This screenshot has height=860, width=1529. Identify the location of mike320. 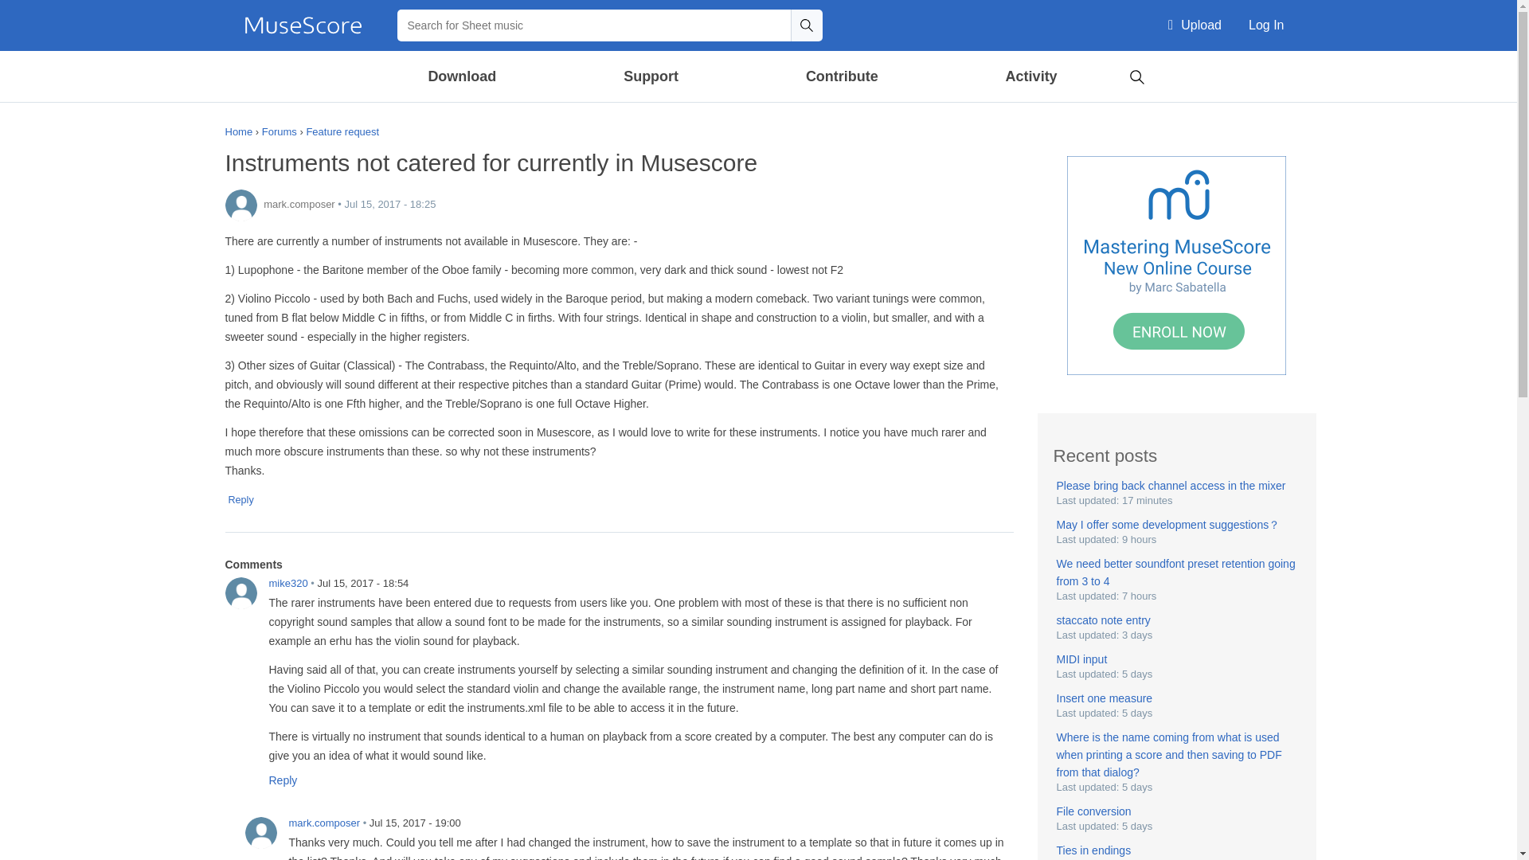
(240, 592).